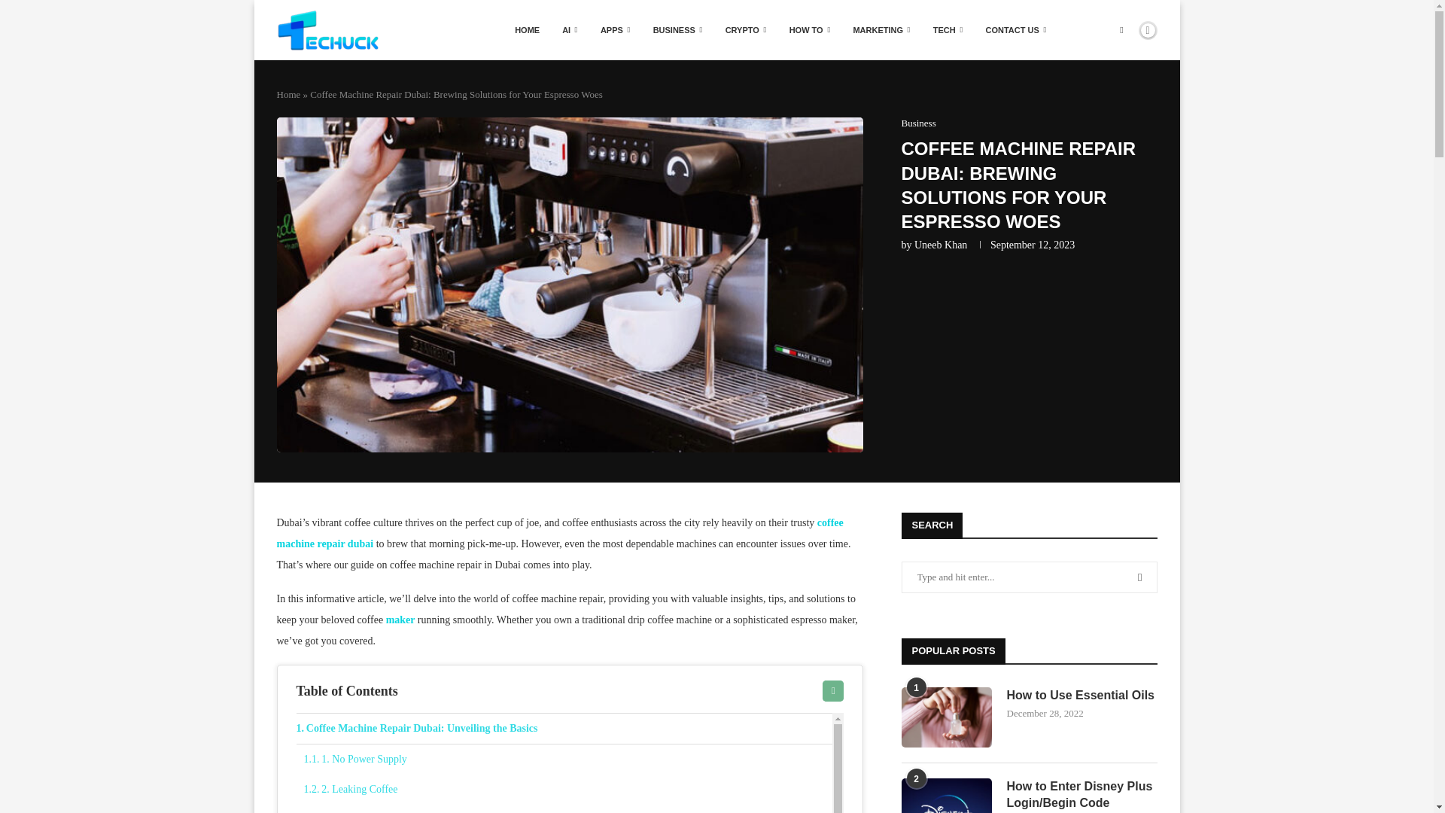 The height and width of the screenshot is (813, 1445). Describe the element at coordinates (810, 30) in the screenshot. I see `HOW TO` at that location.